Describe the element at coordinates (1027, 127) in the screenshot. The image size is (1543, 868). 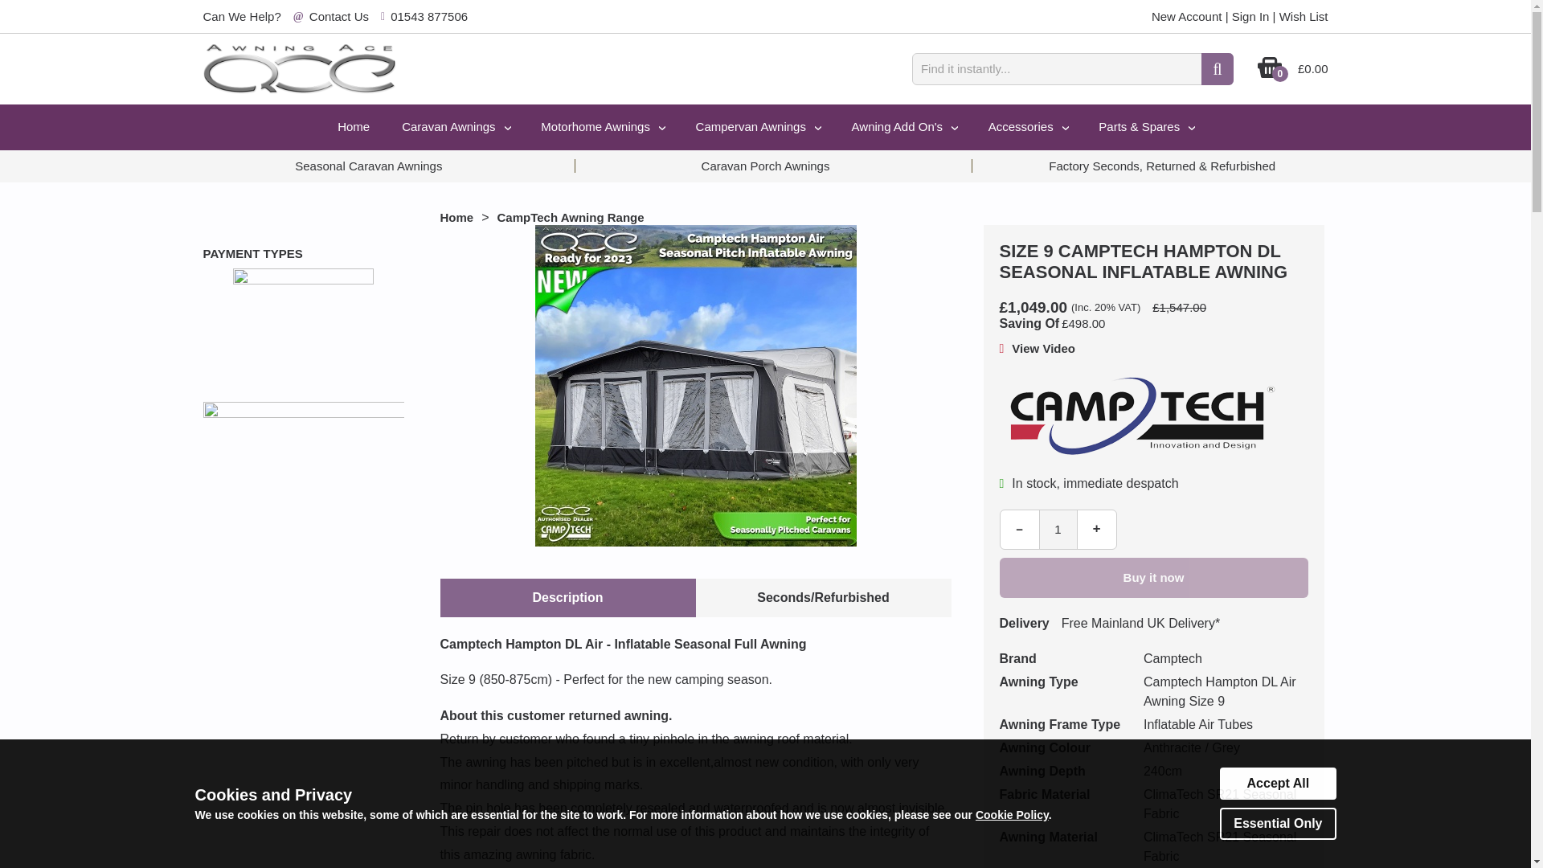
I see `Accessories` at that location.